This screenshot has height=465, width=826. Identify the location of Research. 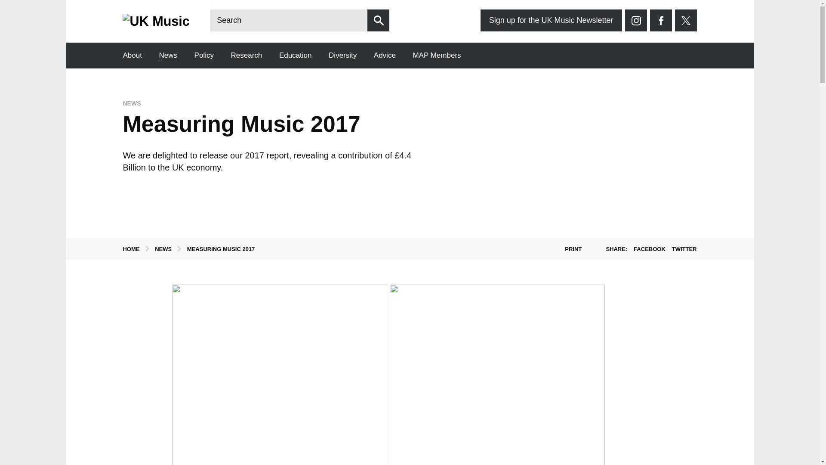
(247, 56).